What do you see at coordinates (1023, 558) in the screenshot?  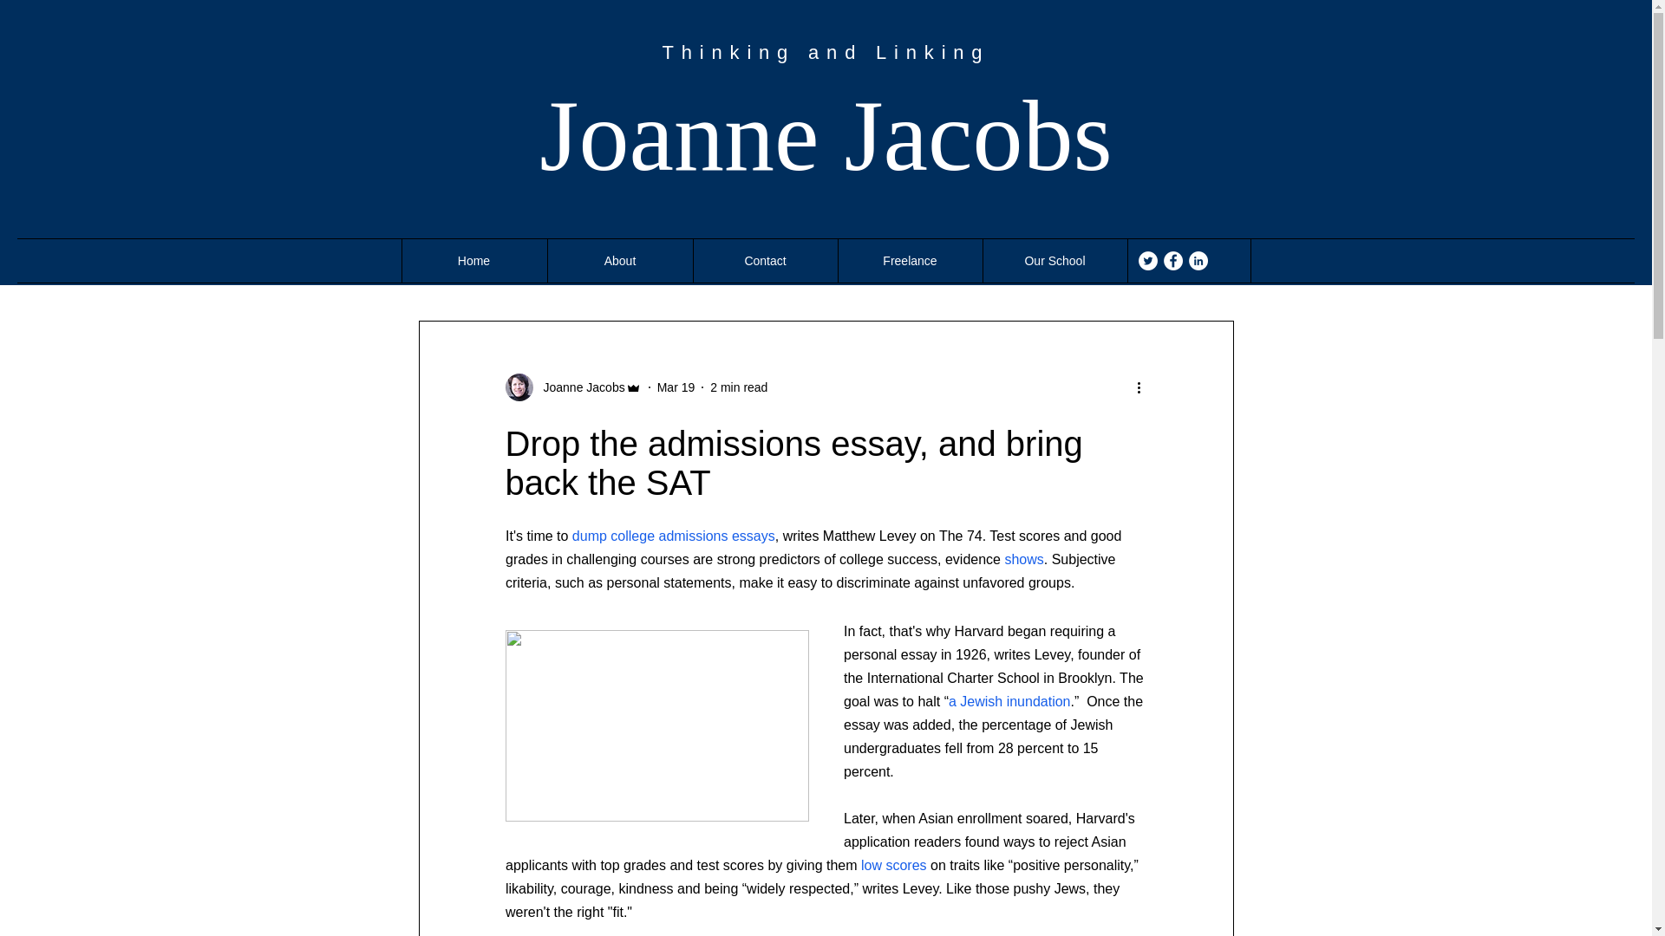 I see `shows` at bounding box center [1023, 558].